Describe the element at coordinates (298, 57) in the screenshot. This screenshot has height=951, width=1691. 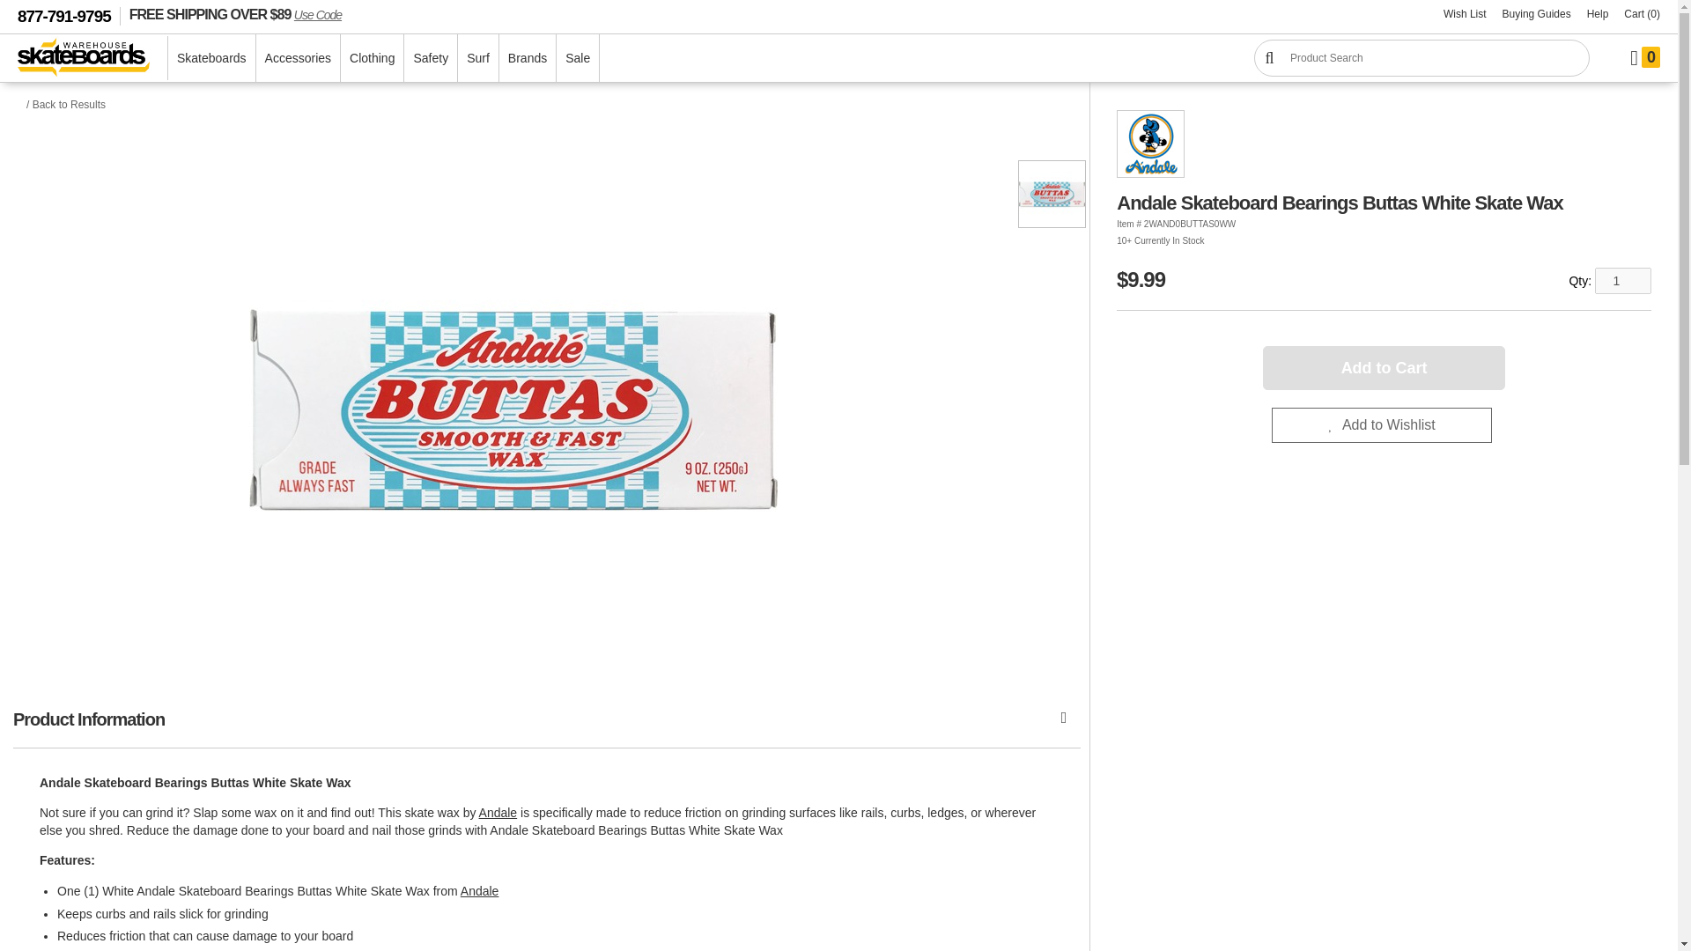
I see `Accessories` at that location.